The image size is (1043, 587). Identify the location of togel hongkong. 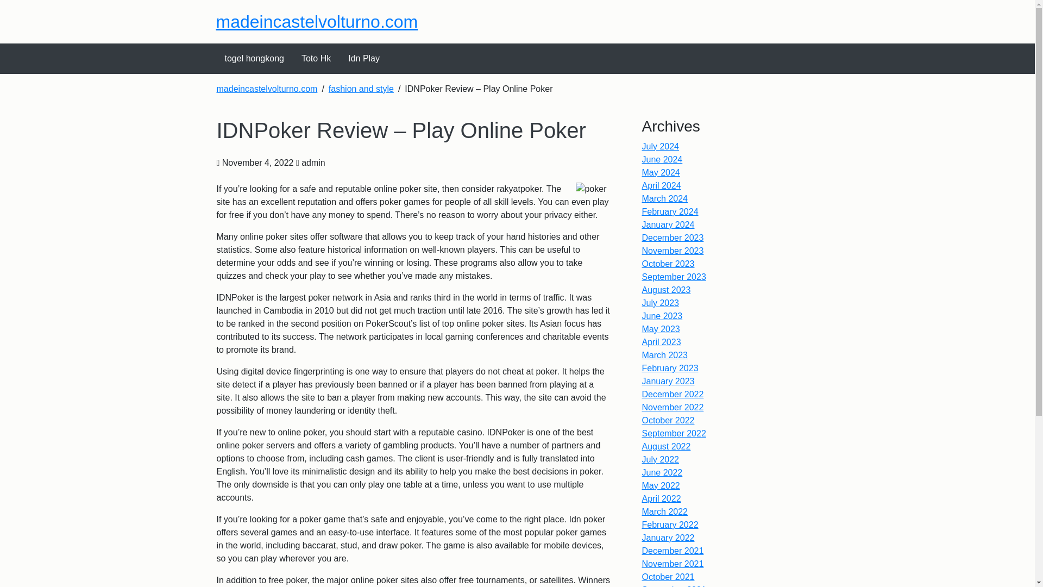
(254, 59).